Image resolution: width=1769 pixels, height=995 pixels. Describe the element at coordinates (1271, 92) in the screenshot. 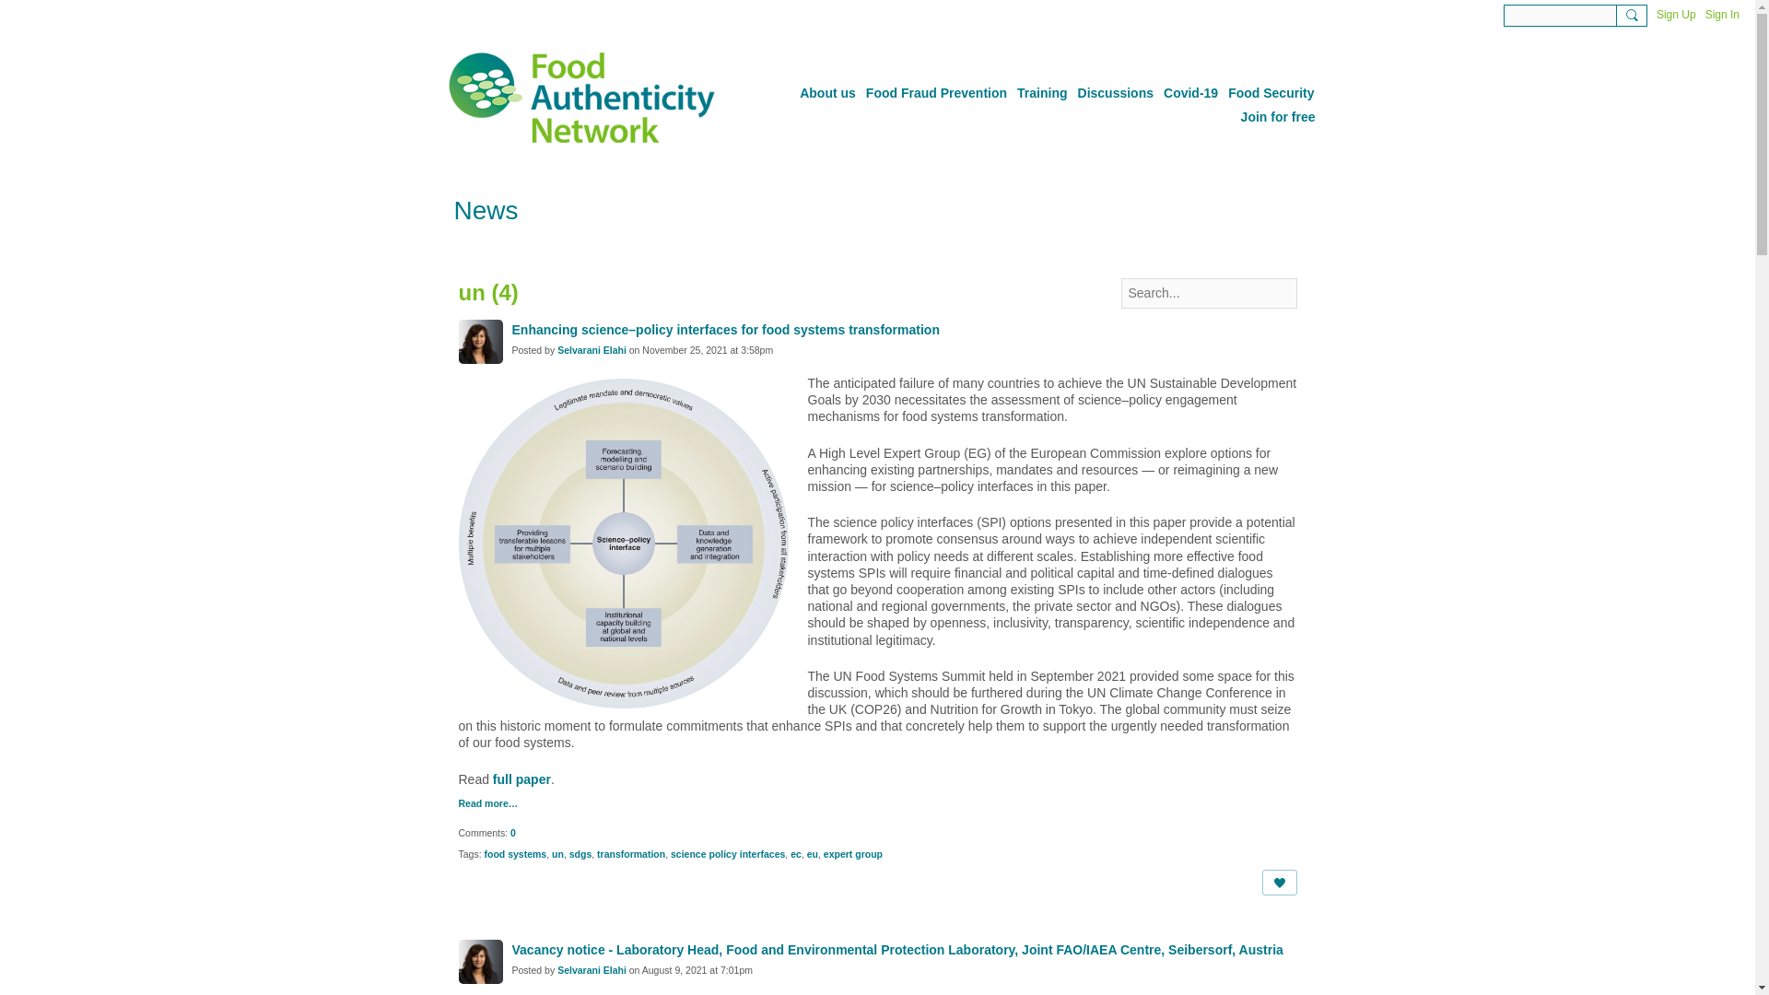

I see `Food Security` at that location.